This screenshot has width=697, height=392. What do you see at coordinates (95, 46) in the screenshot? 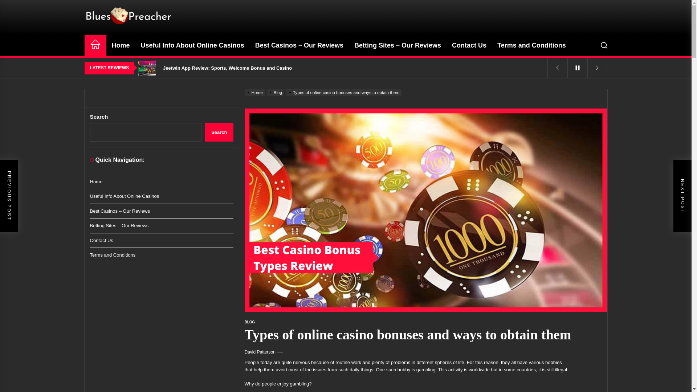
I see `Home` at bounding box center [95, 46].